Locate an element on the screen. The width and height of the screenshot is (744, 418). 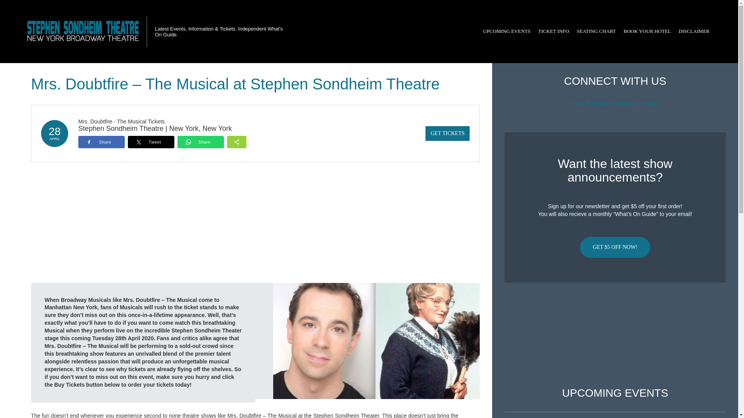
BOOK YOUR HOTEL is located at coordinates (647, 31).